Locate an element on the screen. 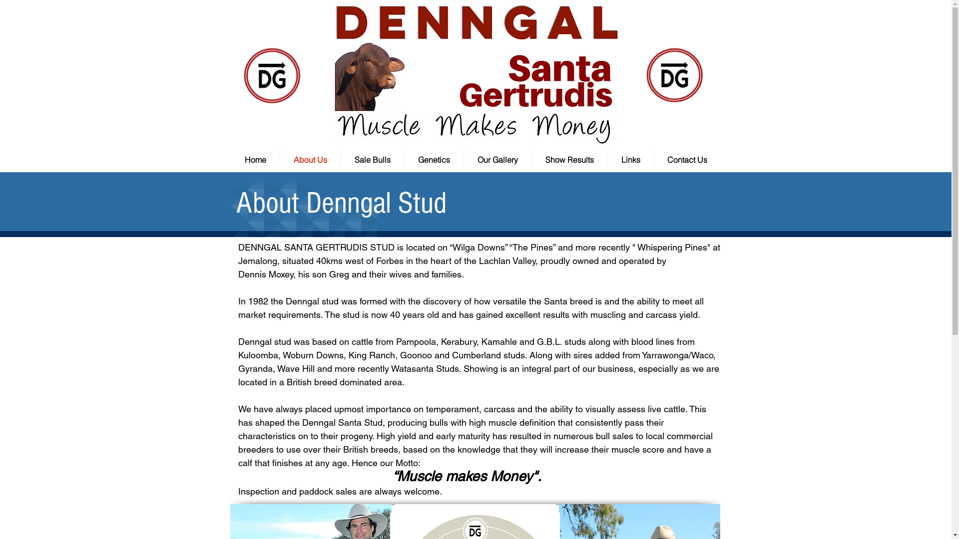 Image resolution: width=959 pixels, height=539 pixels. Sale Bulls is located at coordinates (372, 160).